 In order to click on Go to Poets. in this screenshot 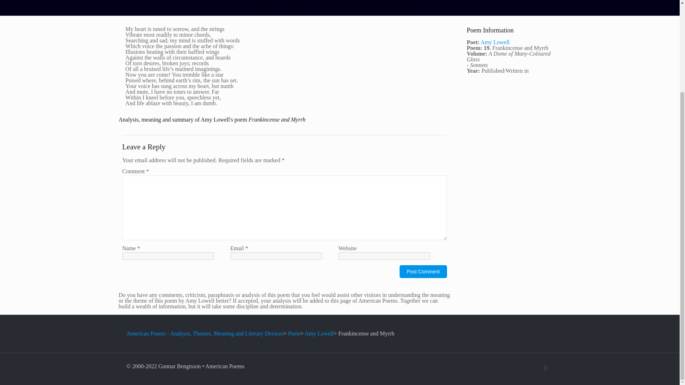, I will do `click(294, 333)`.